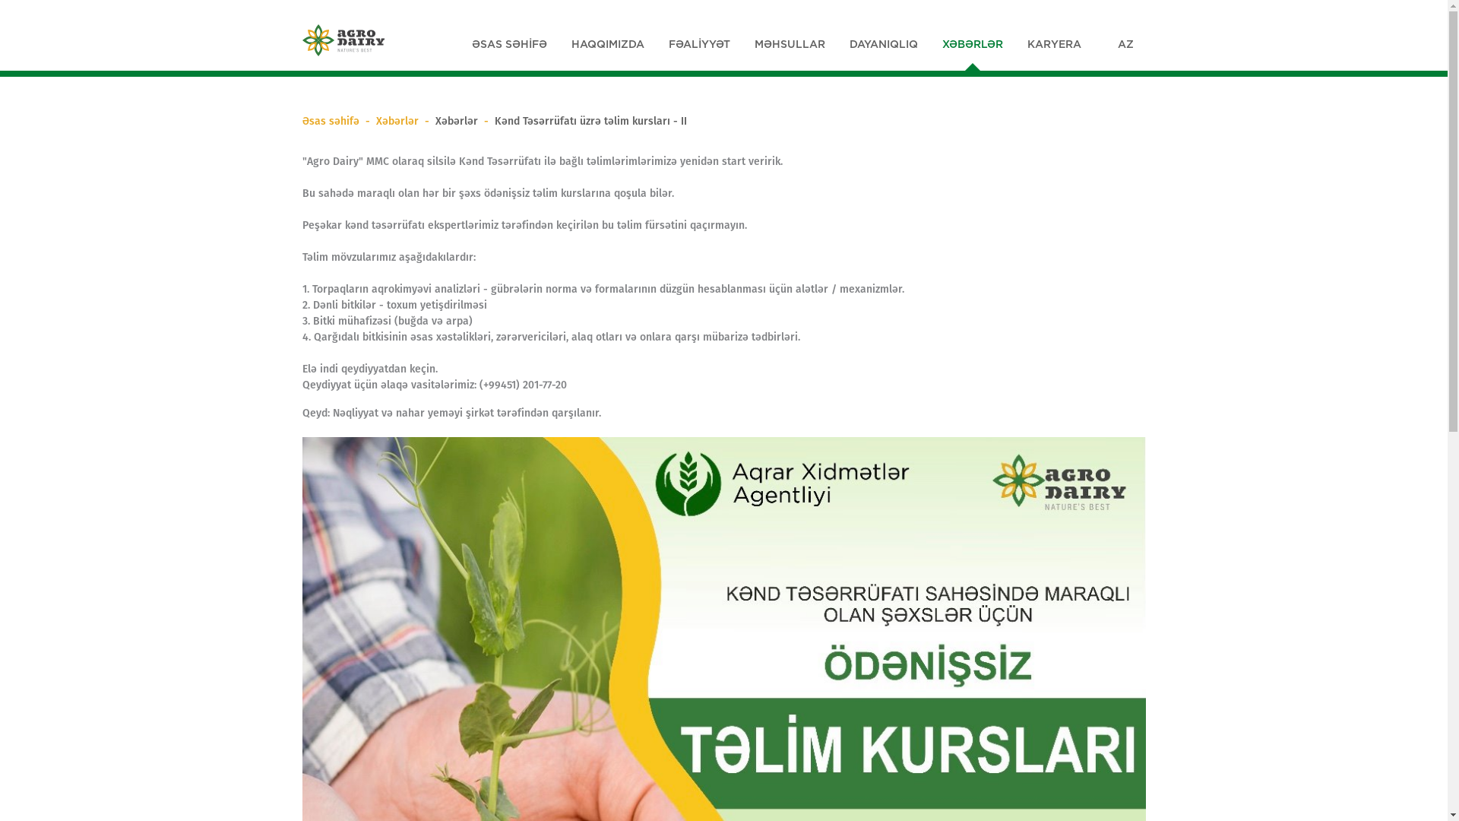  Describe the element at coordinates (1125, 44) in the screenshot. I see `AZ` at that location.